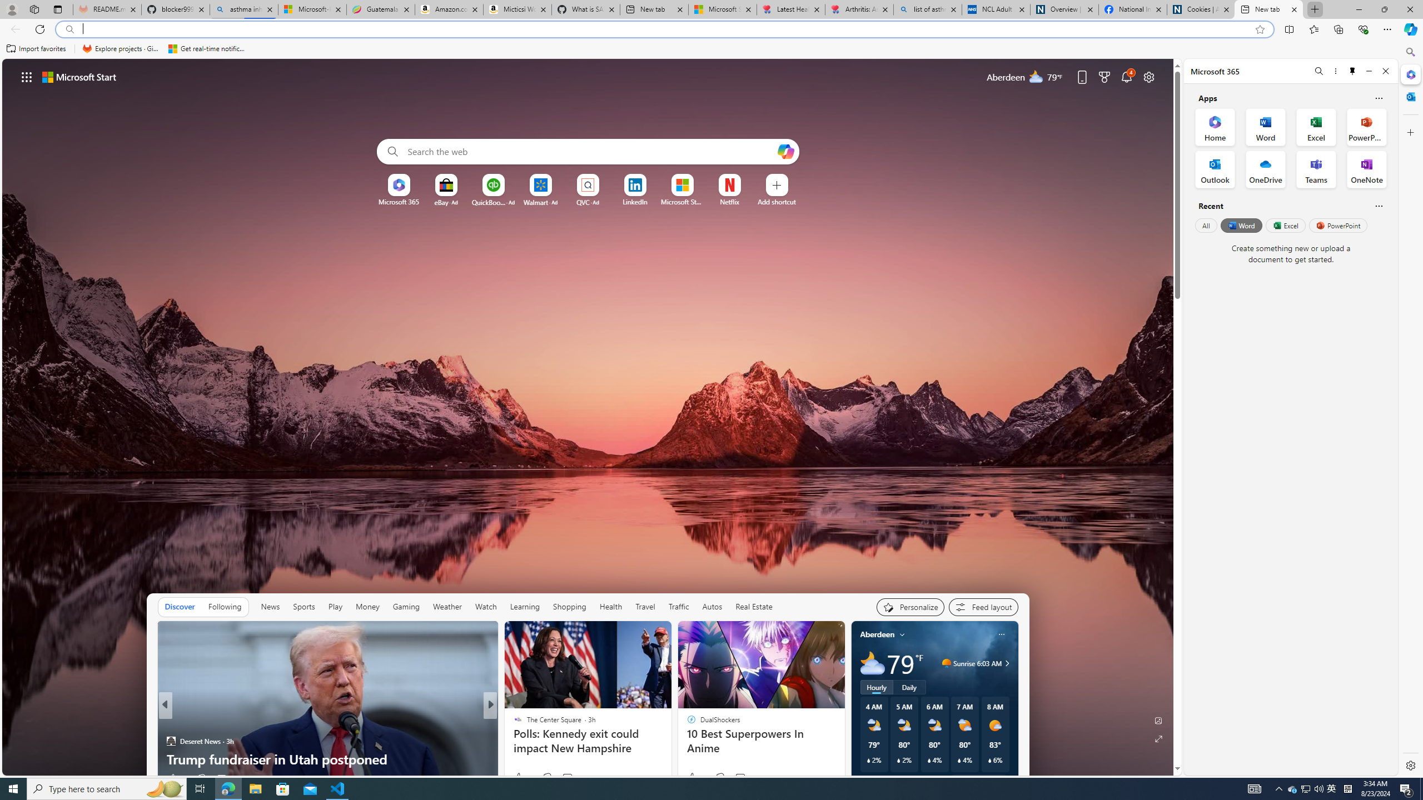 This screenshot has width=1423, height=800. I want to click on Add a site, so click(776, 202).